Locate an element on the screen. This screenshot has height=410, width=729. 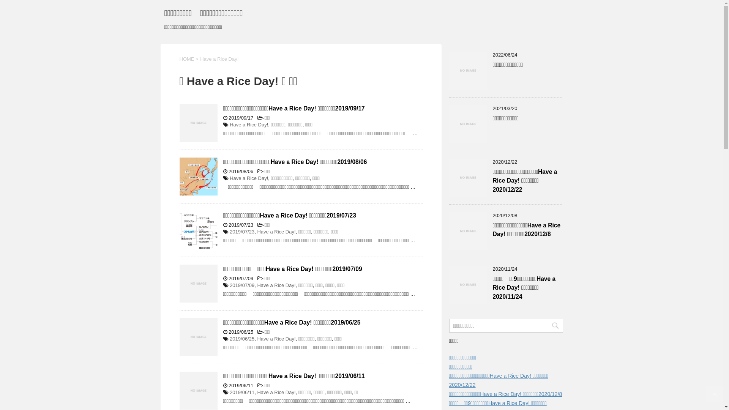
no image is located at coordinates (468, 285).